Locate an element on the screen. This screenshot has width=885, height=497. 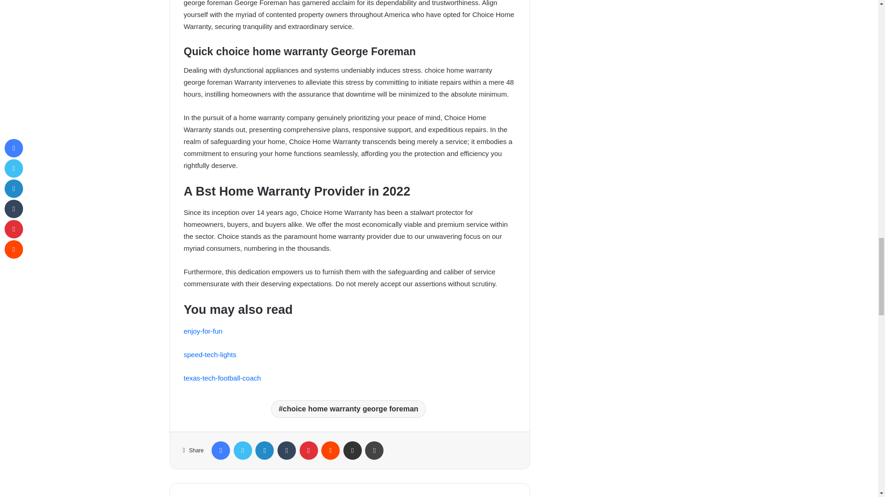
speed-tech-lights is located at coordinates (209, 354).